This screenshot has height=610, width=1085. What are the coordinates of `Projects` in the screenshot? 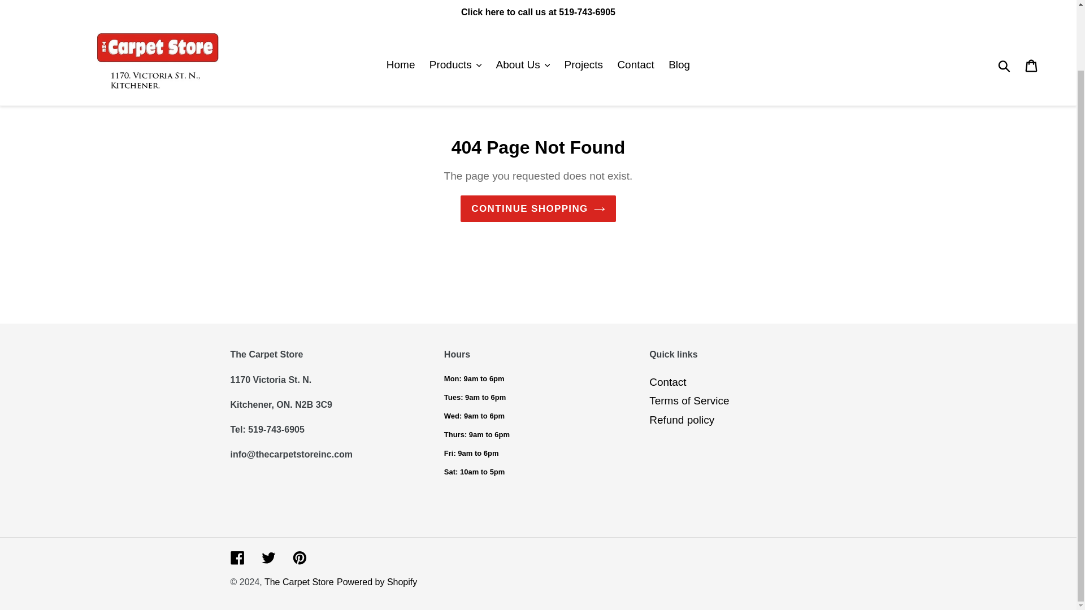 It's located at (583, 2).